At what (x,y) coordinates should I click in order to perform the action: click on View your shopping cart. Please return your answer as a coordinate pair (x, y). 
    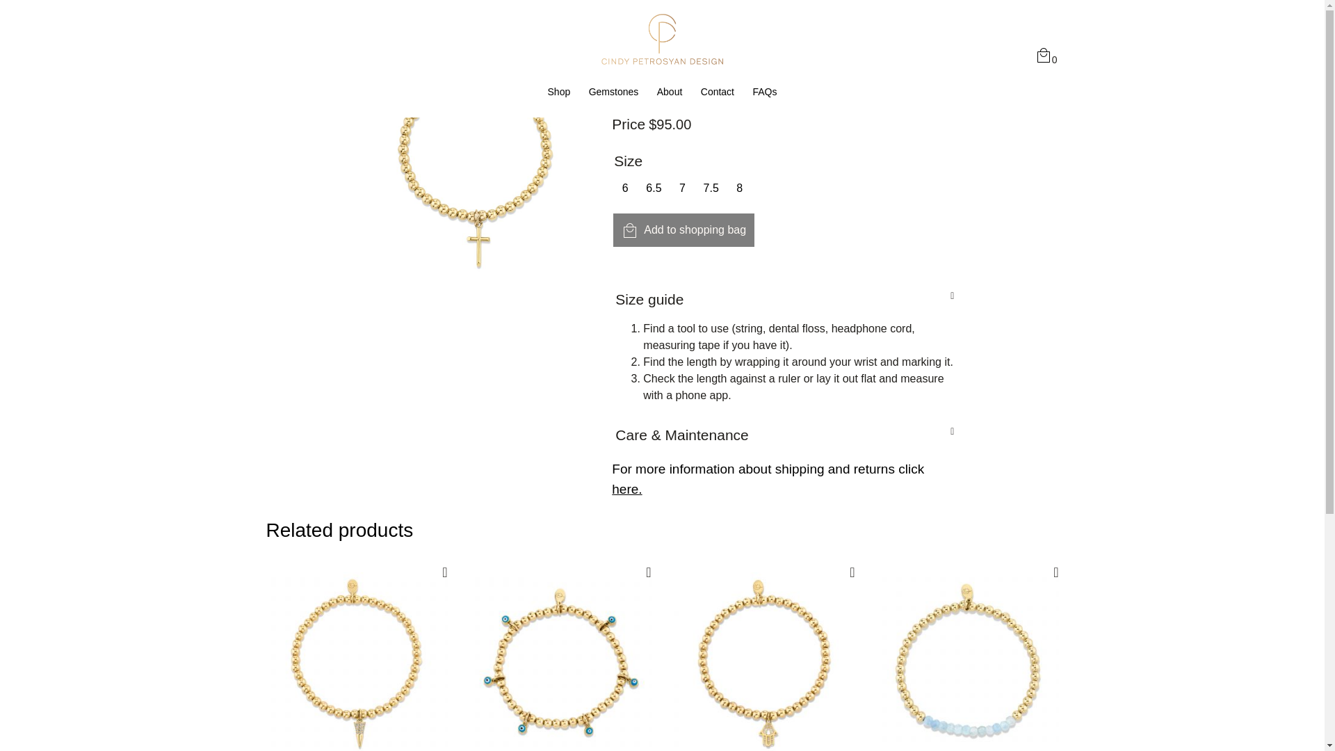
    Looking at the image, I should click on (1046, 58).